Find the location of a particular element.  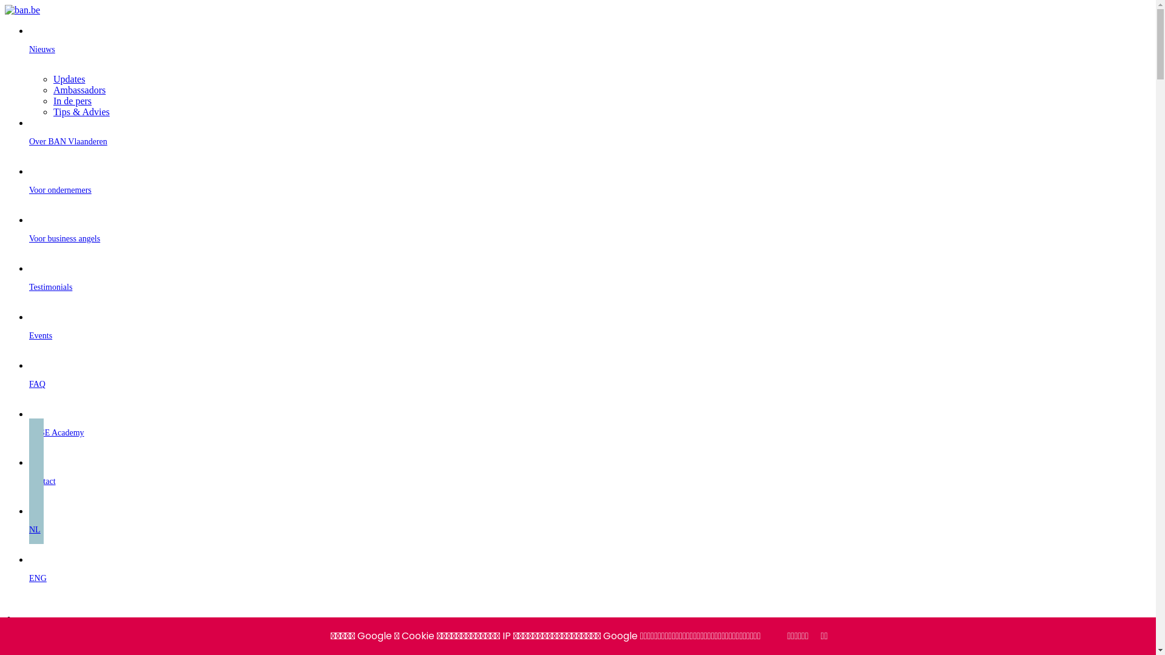

Testimonials is located at coordinates (590, 287).